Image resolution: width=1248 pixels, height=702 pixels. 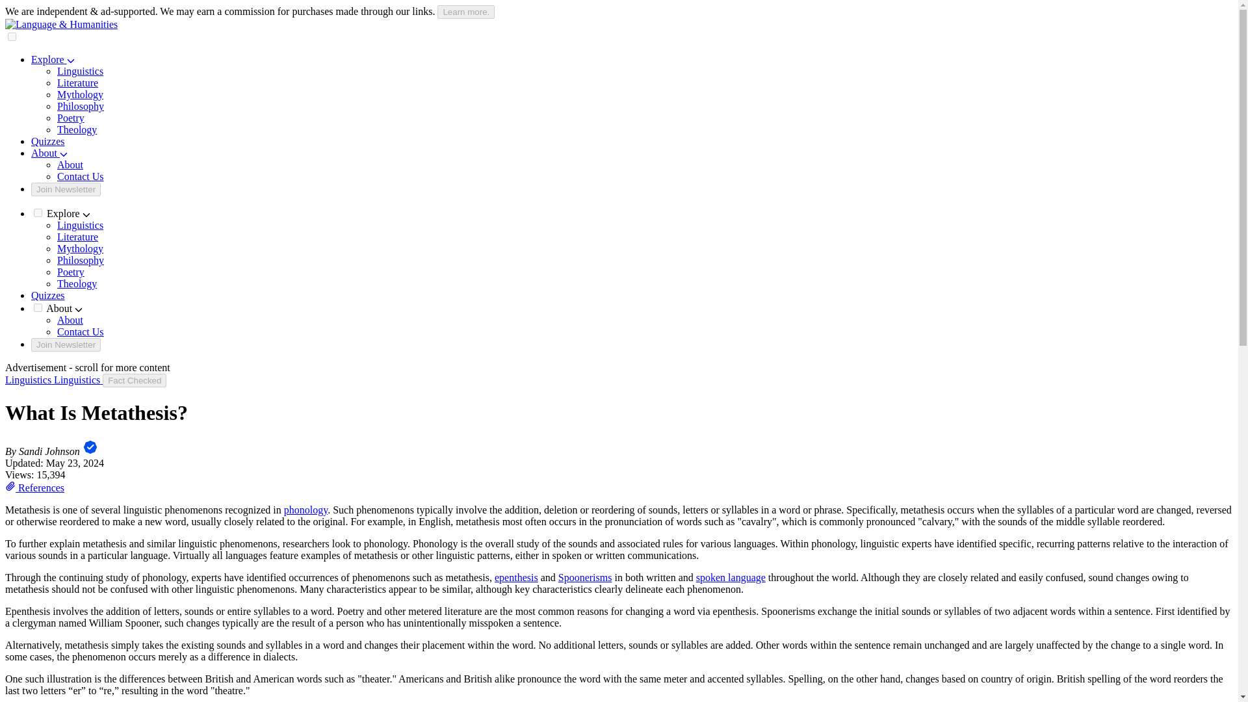 I want to click on Linguistics Linguistics, so click(x=53, y=380).